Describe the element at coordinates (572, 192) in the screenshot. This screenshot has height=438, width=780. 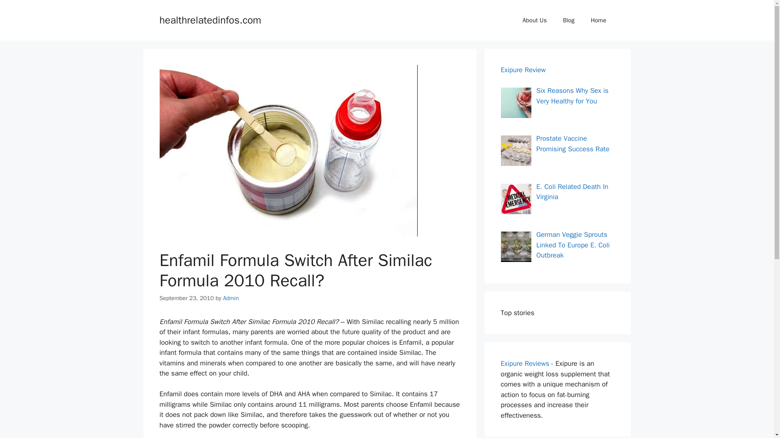
I see `E. Coli Related Death In Virginia` at that location.